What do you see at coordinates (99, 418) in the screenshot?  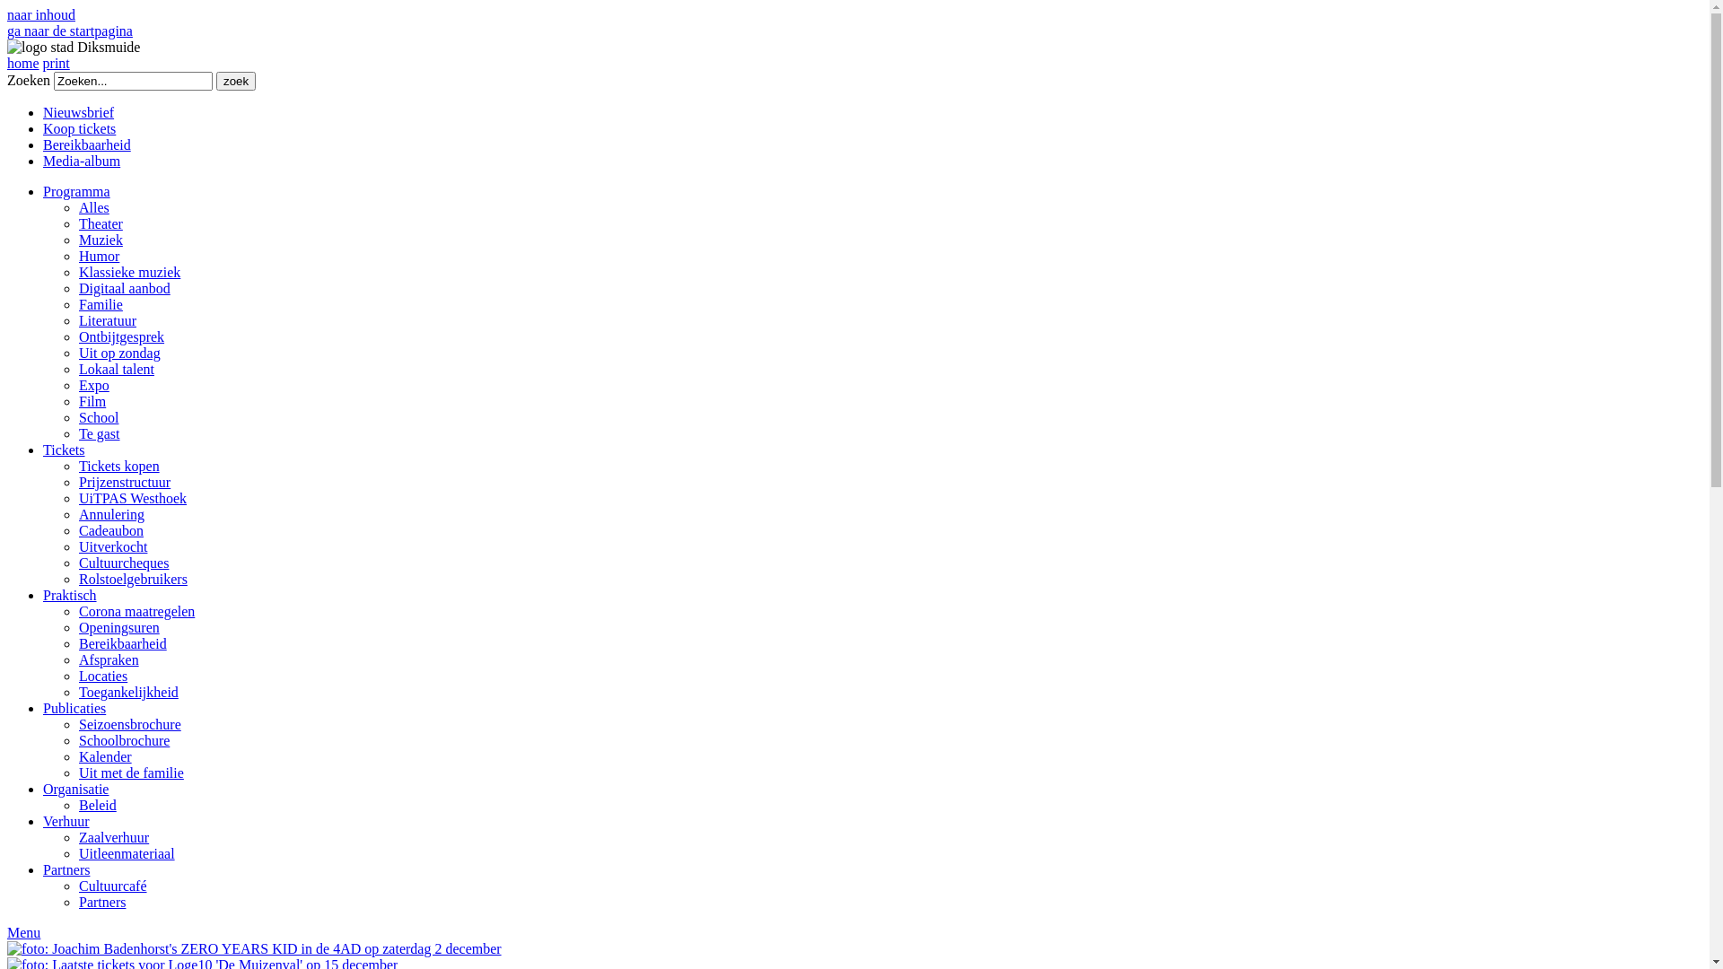 I see `School` at bounding box center [99, 418].